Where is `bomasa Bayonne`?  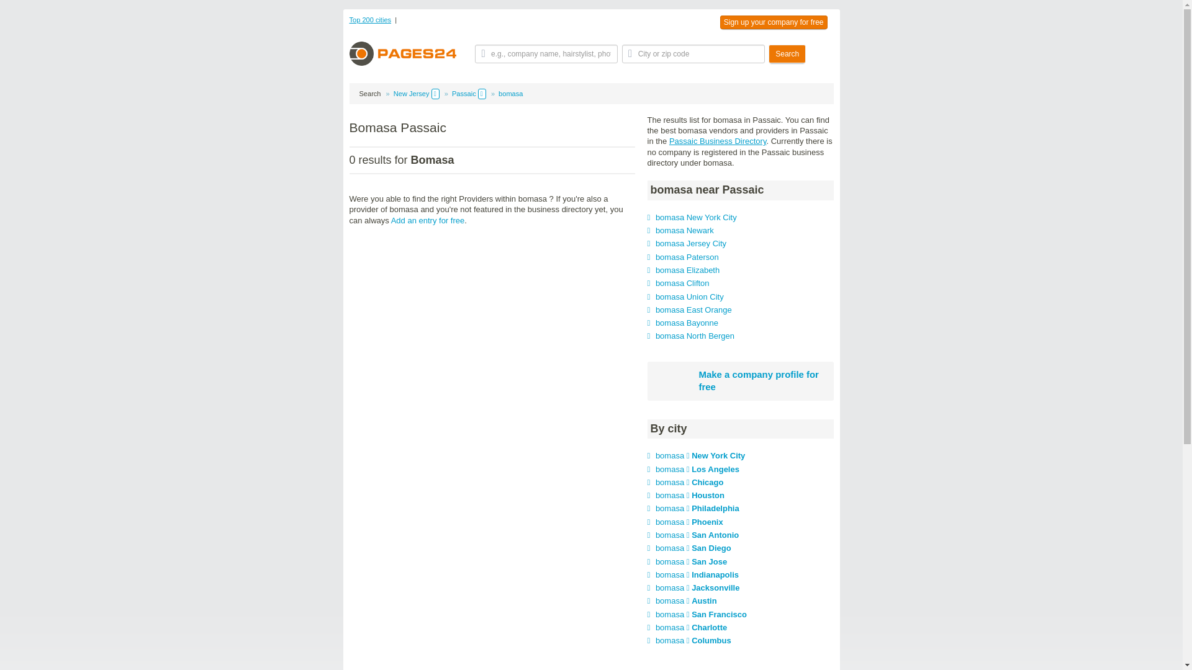
bomasa Bayonne is located at coordinates (687, 323).